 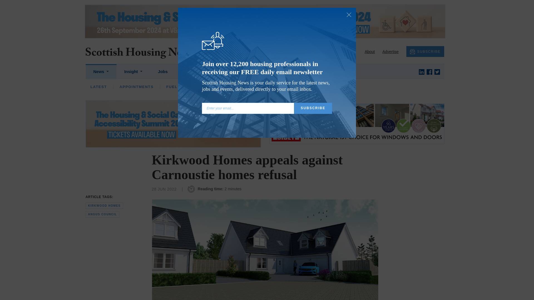 What do you see at coordinates (190, 72) in the screenshot?
I see `Events` at bounding box center [190, 72].